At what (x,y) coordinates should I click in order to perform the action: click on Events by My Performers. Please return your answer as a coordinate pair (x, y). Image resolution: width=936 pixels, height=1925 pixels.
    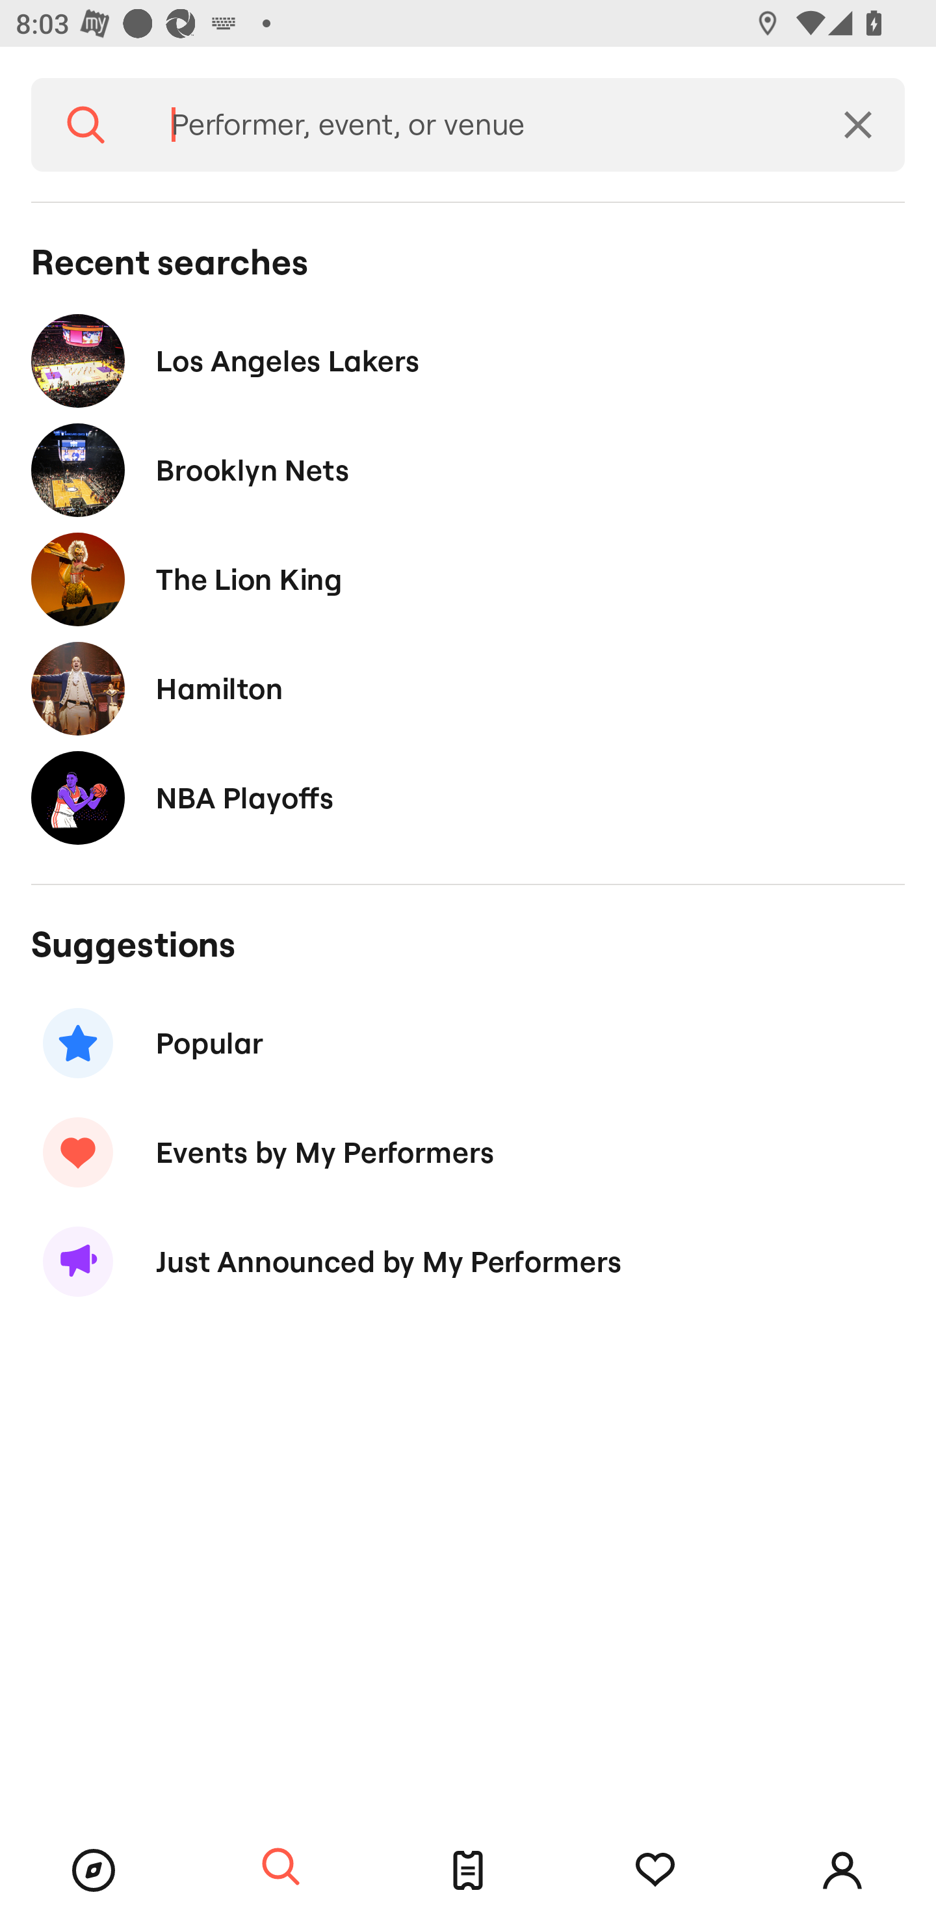
    Looking at the image, I should click on (468, 1152).